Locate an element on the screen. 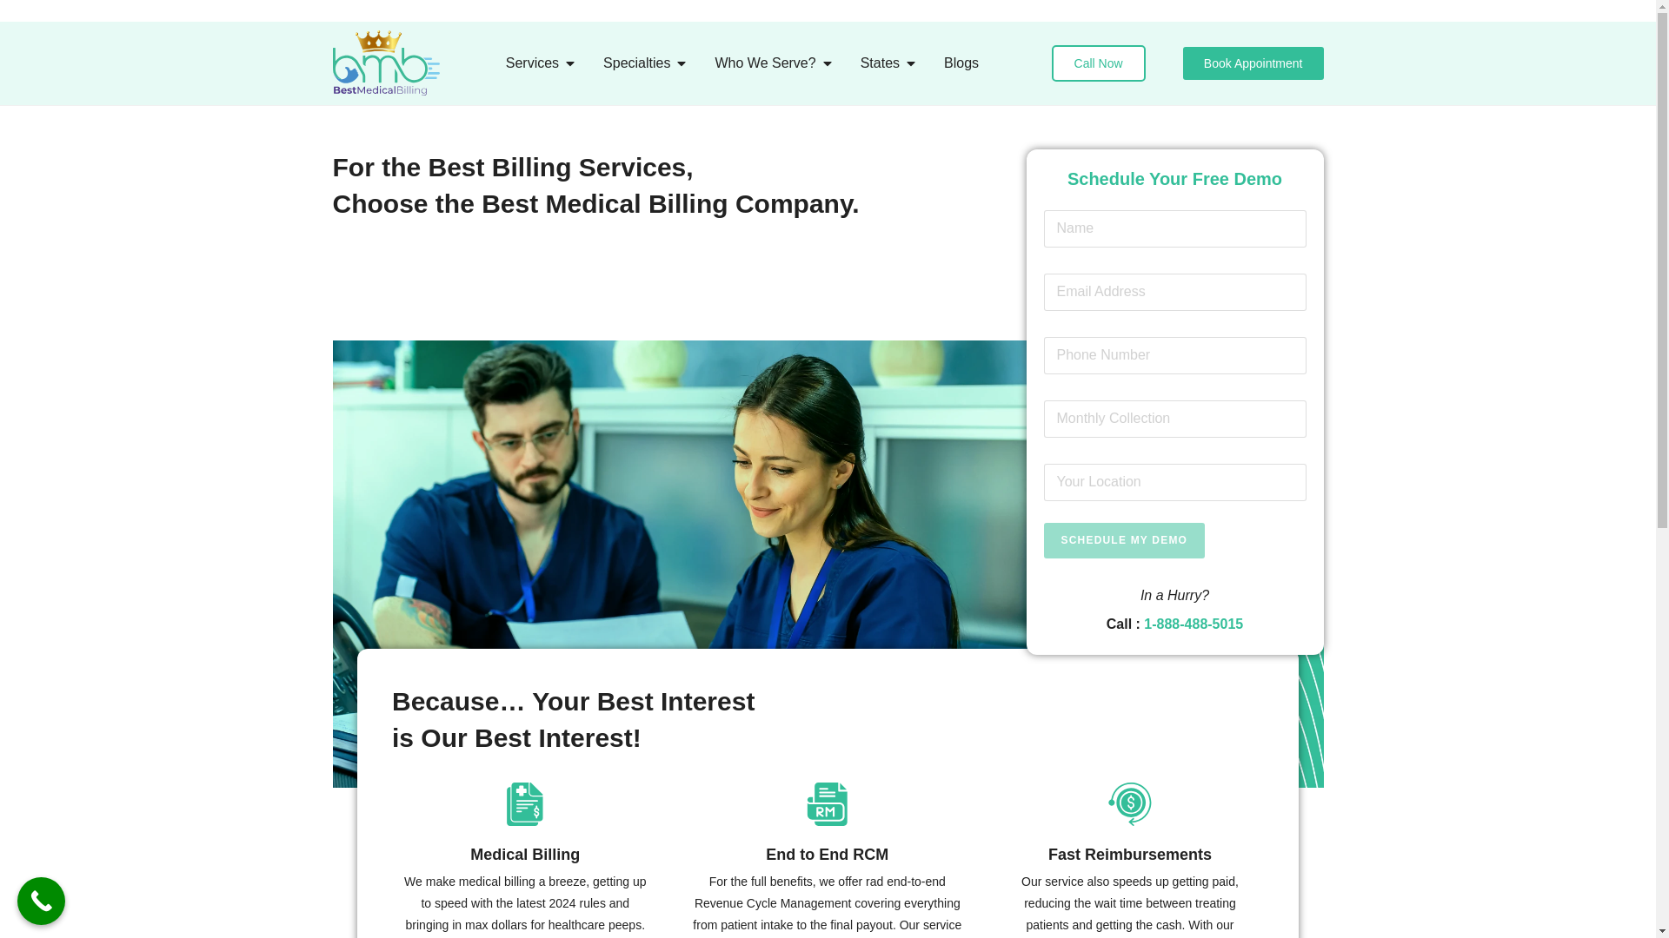 The height and width of the screenshot is (938, 1669). wpforms-submit is located at coordinates (828, 719).